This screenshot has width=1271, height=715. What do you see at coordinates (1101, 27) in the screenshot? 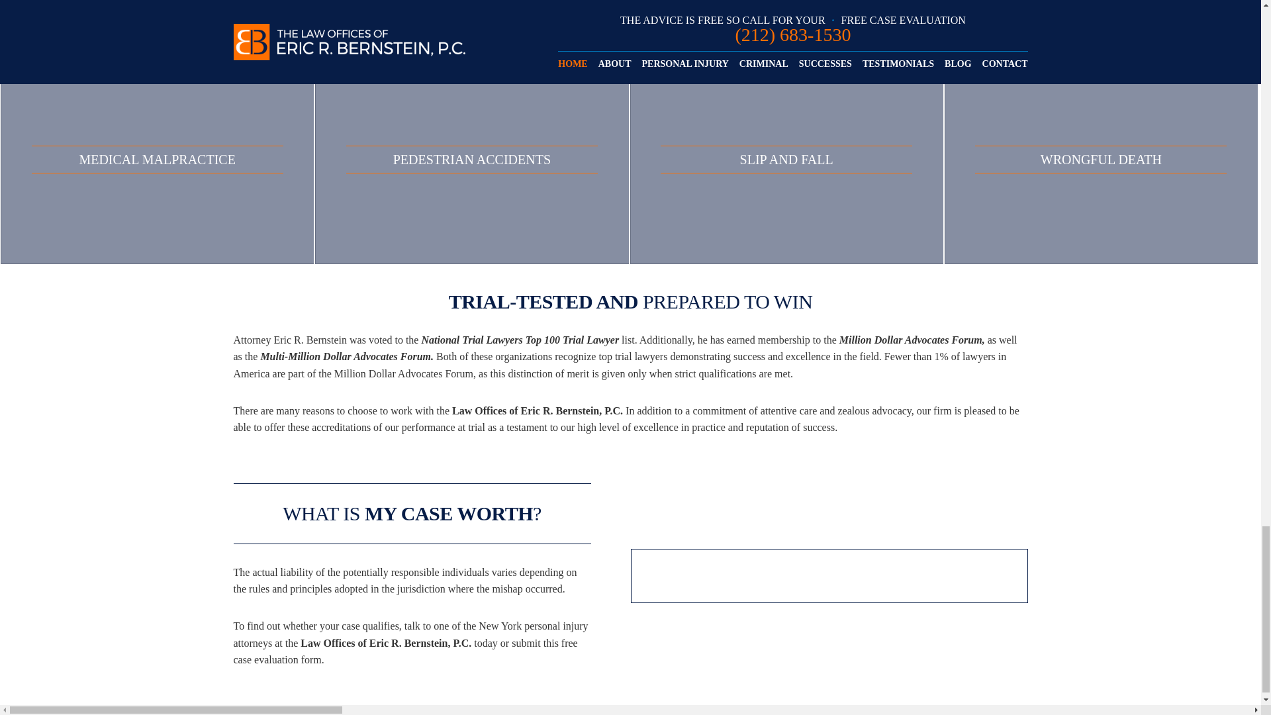
I see `Dog Bite Claims` at bounding box center [1101, 27].